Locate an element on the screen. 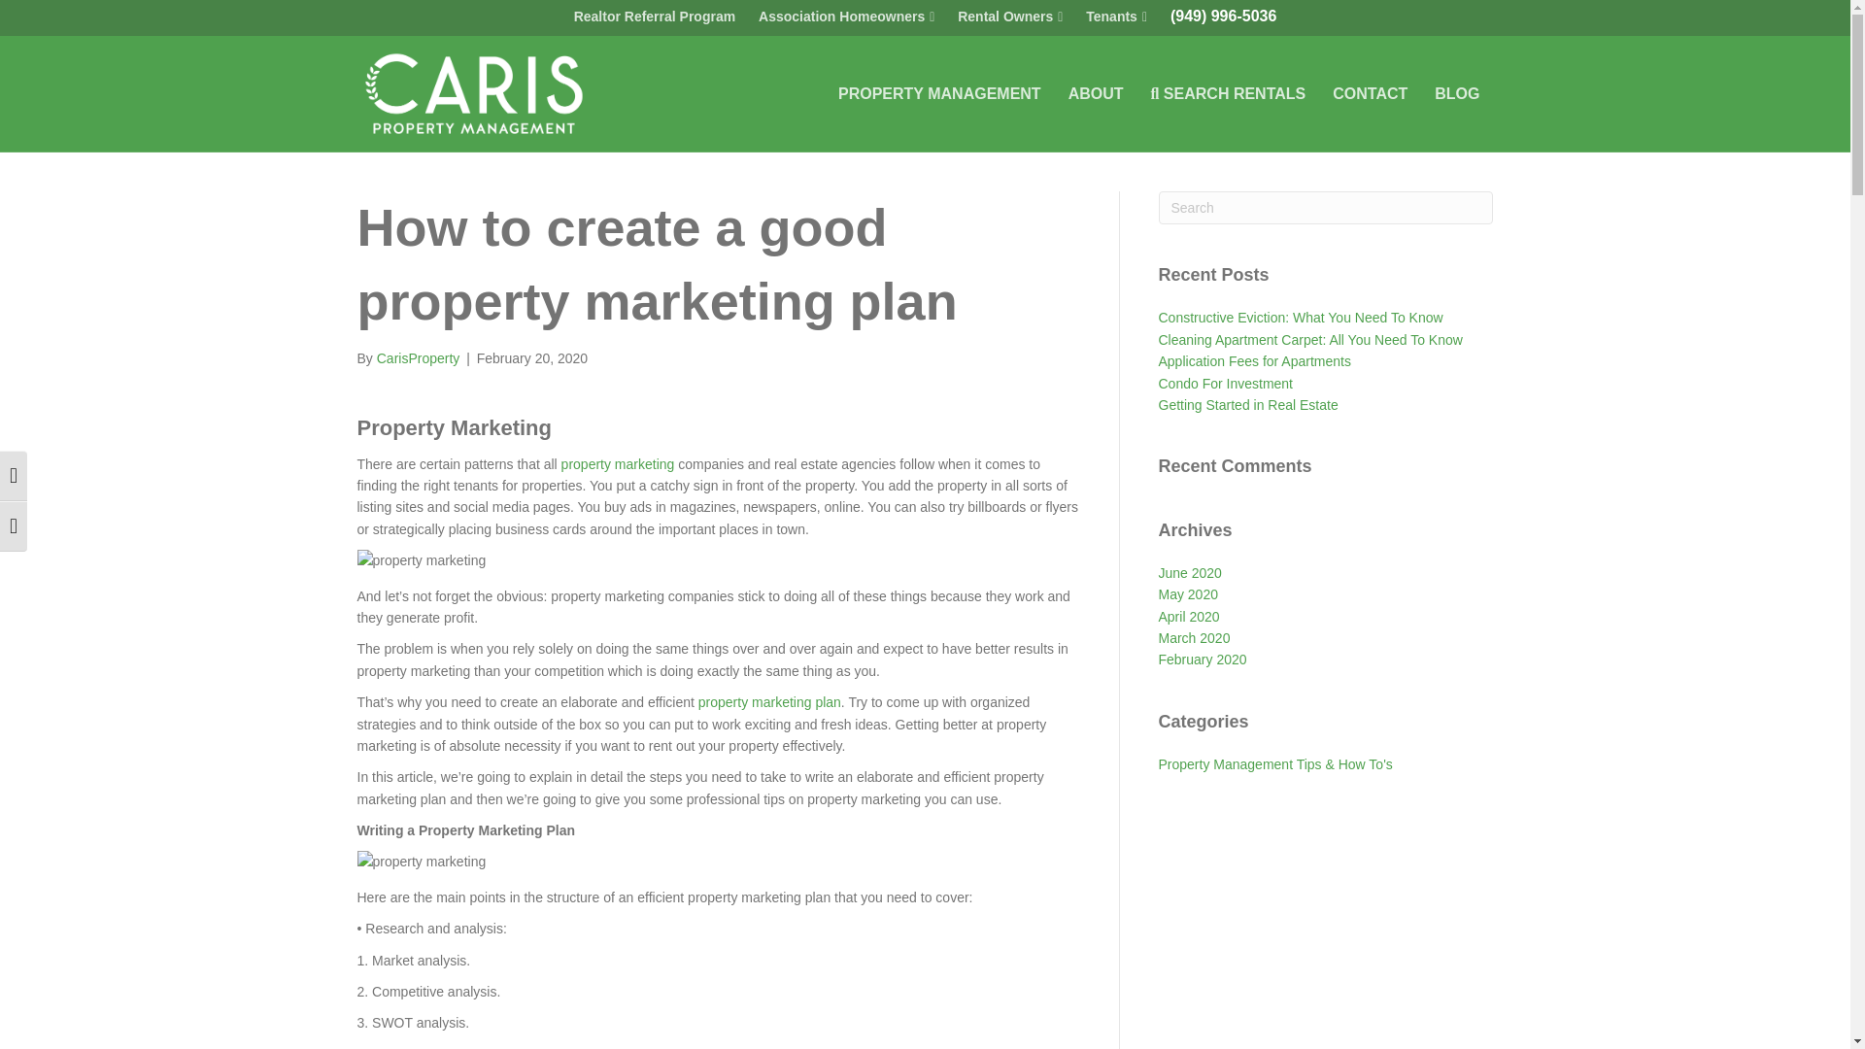  CONTACT is located at coordinates (1370, 94).